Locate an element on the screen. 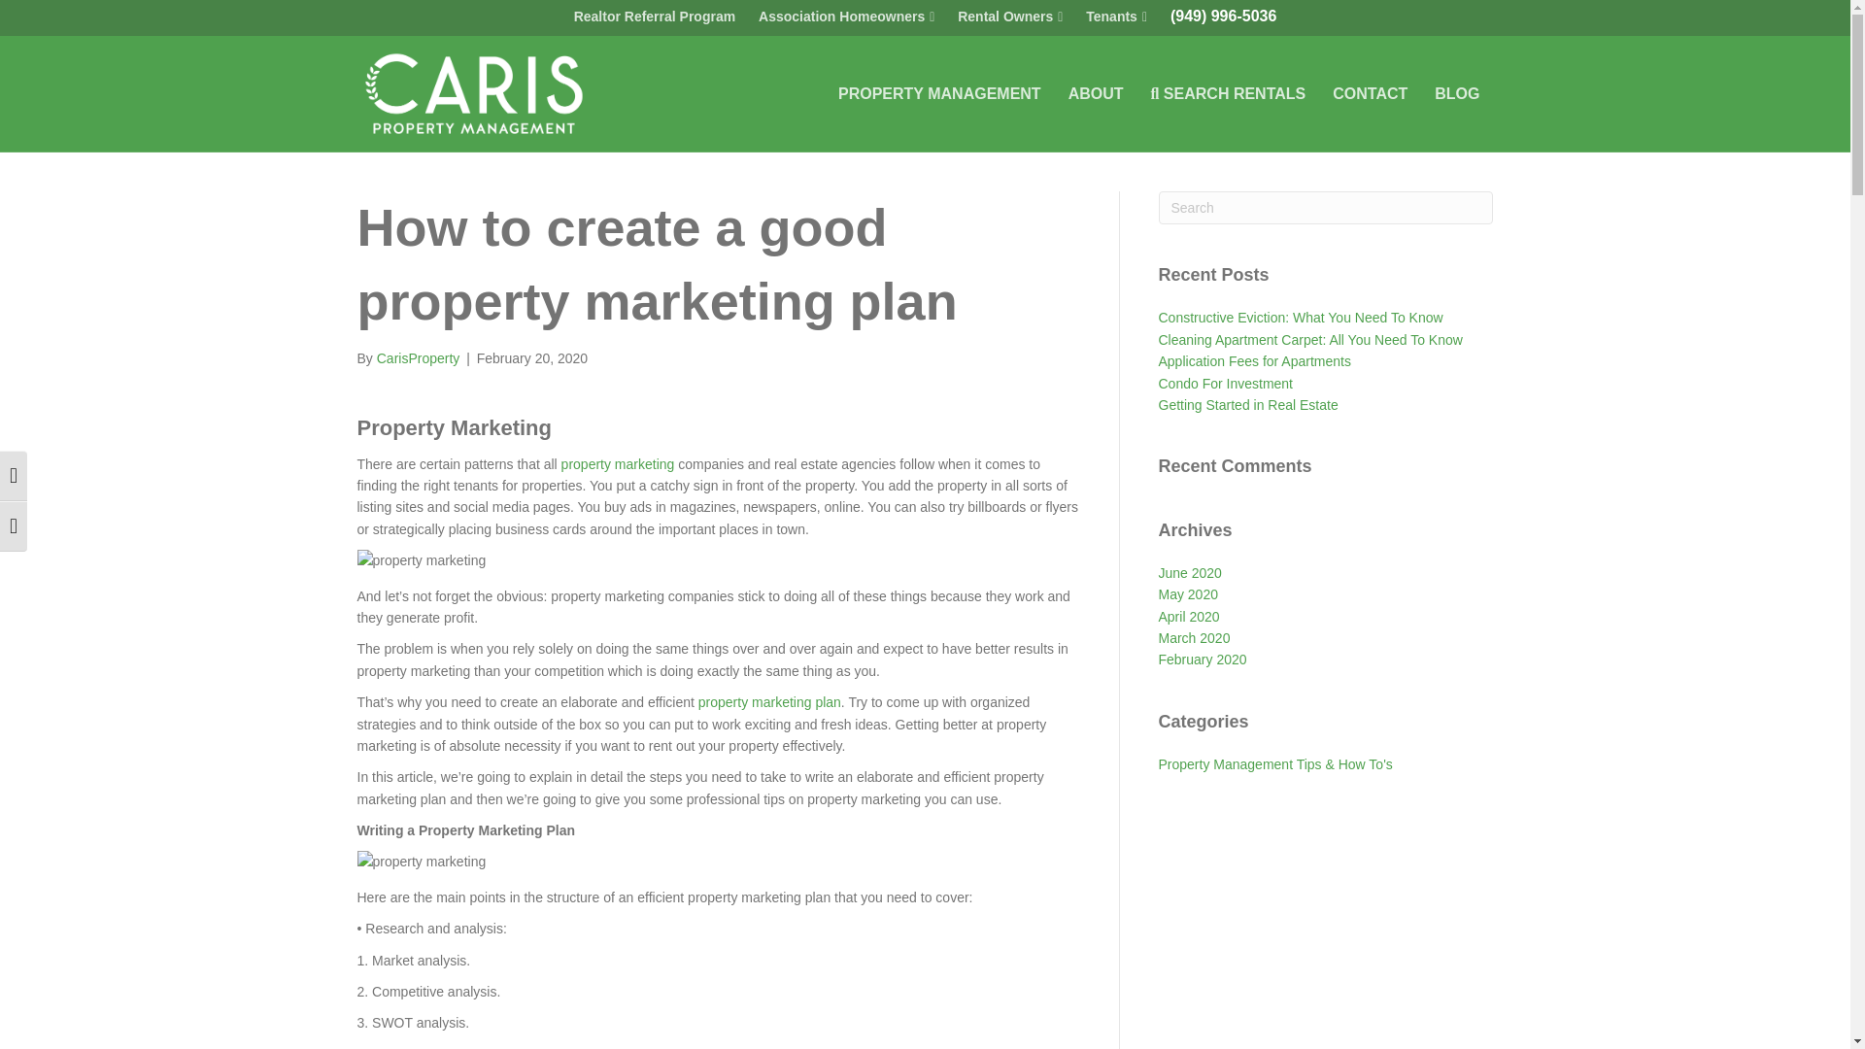  CONTACT is located at coordinates (1370, 94).